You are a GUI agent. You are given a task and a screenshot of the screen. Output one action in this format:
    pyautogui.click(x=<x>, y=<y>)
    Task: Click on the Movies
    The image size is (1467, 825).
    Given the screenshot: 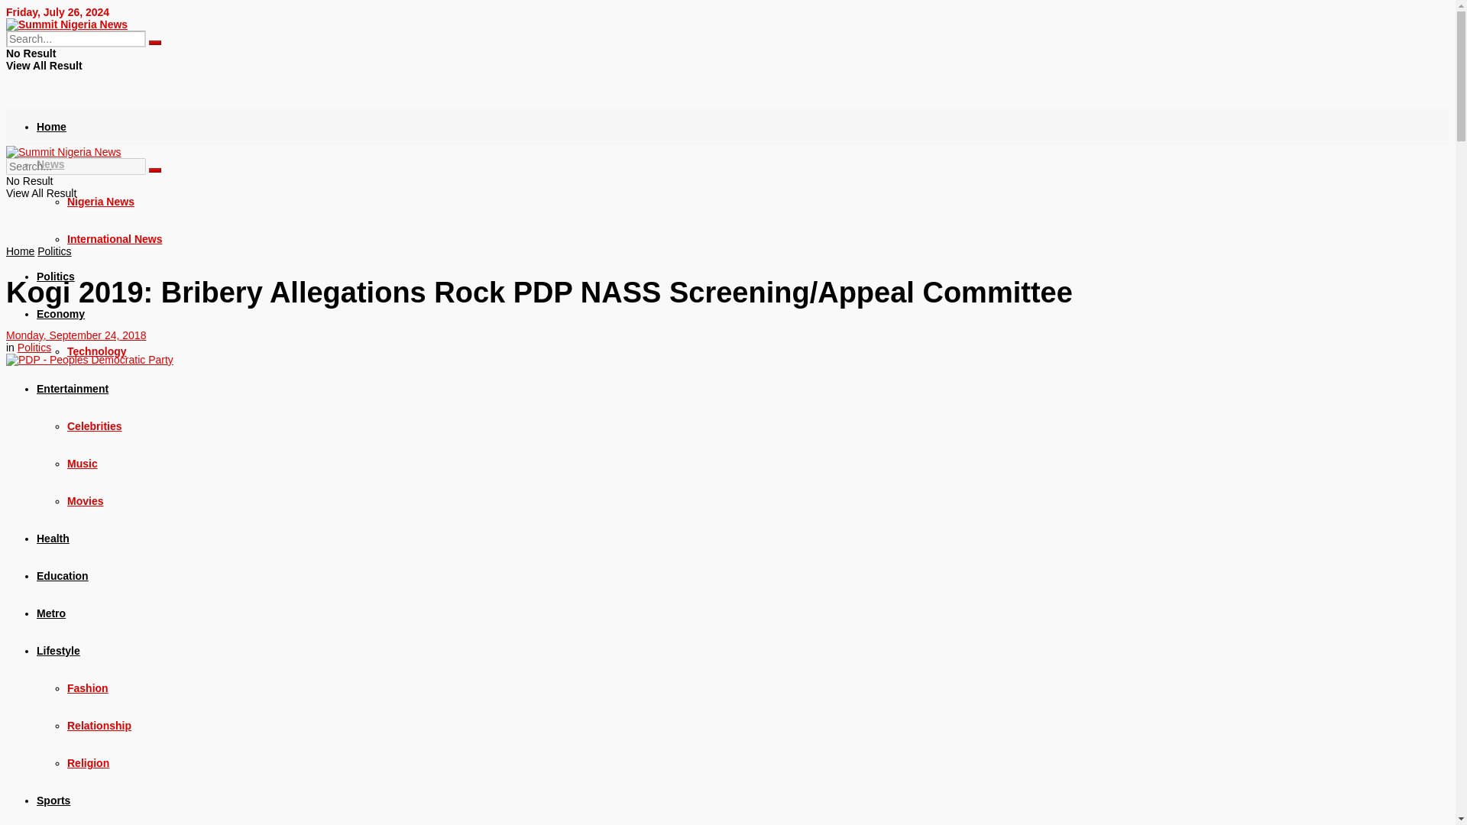 What is the action you would take?
    pyautogui.click(x=85, y=501)
    